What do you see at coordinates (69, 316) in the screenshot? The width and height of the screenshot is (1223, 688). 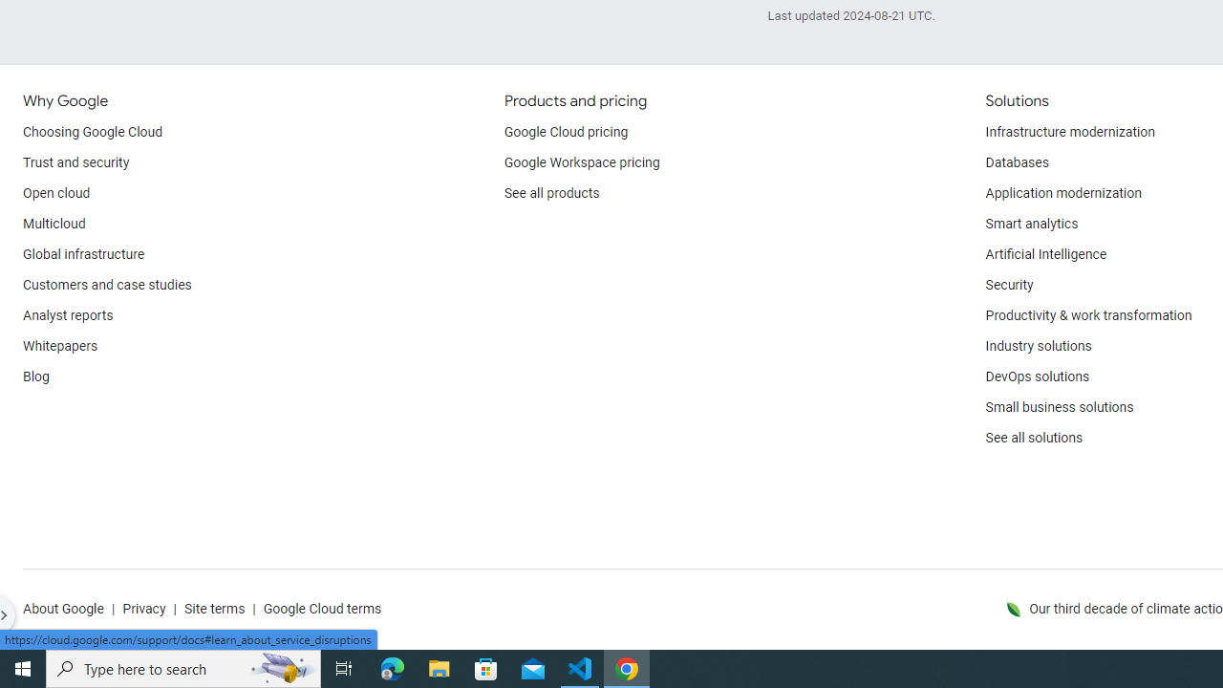 I see `Analyst reports` at bounding box center [69, 316].